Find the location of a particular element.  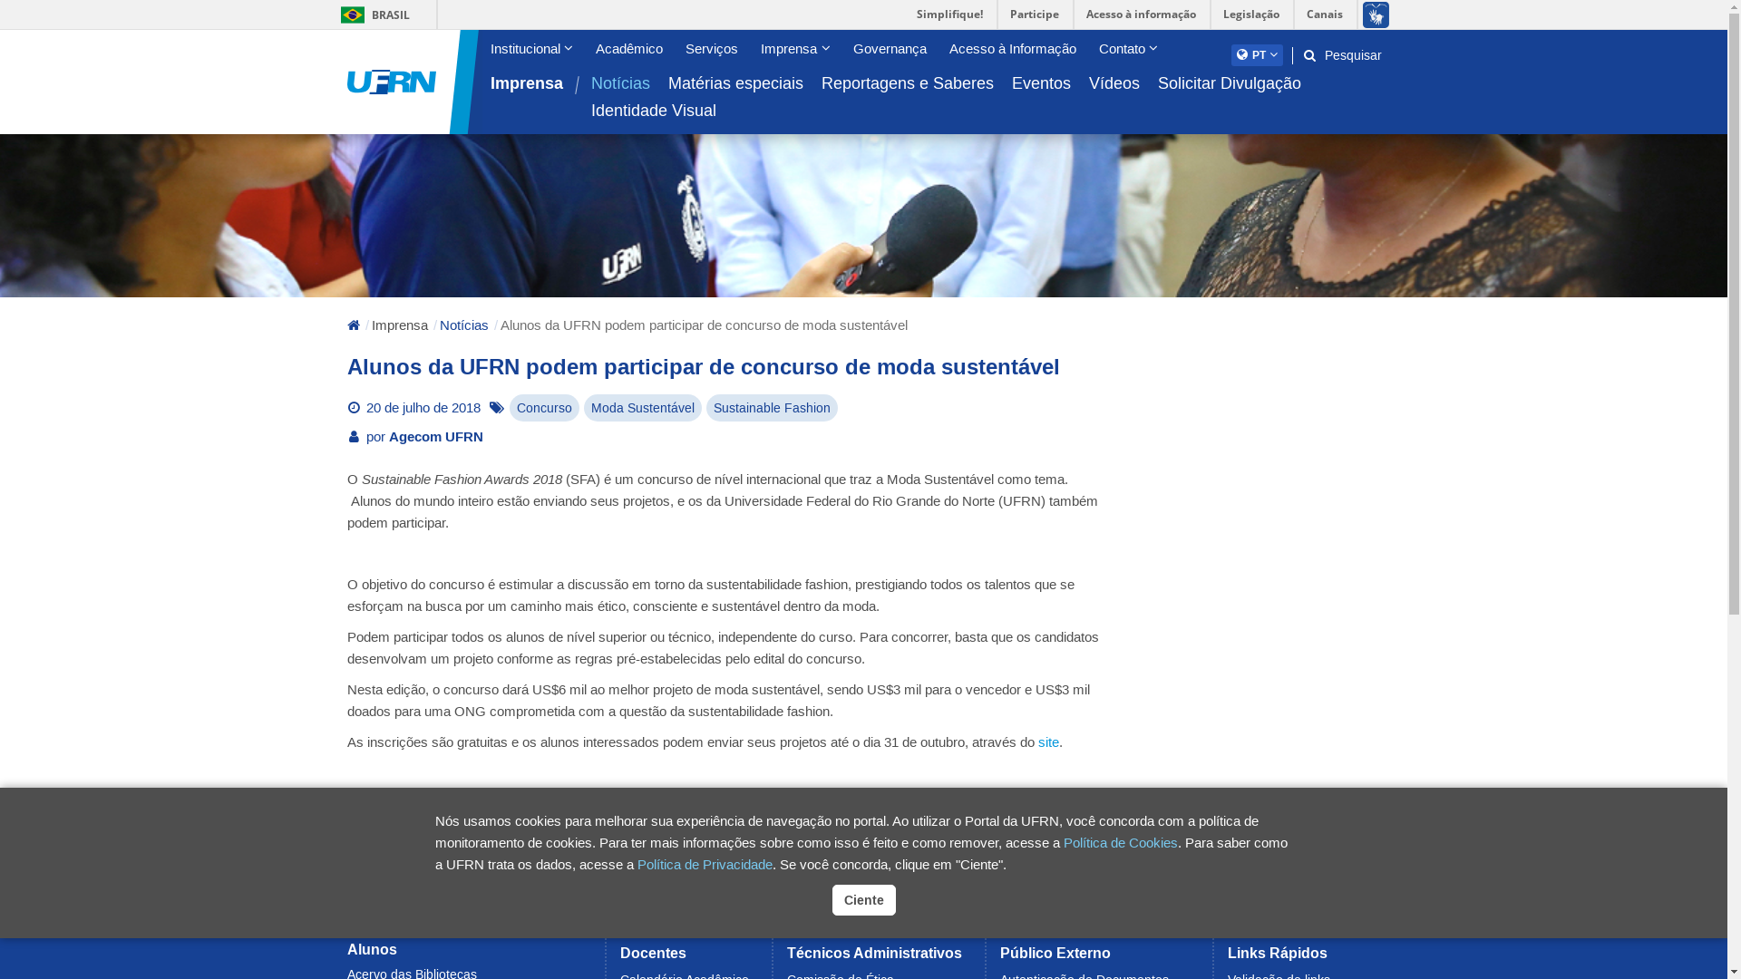

site is located at coordinates (1048, 742).